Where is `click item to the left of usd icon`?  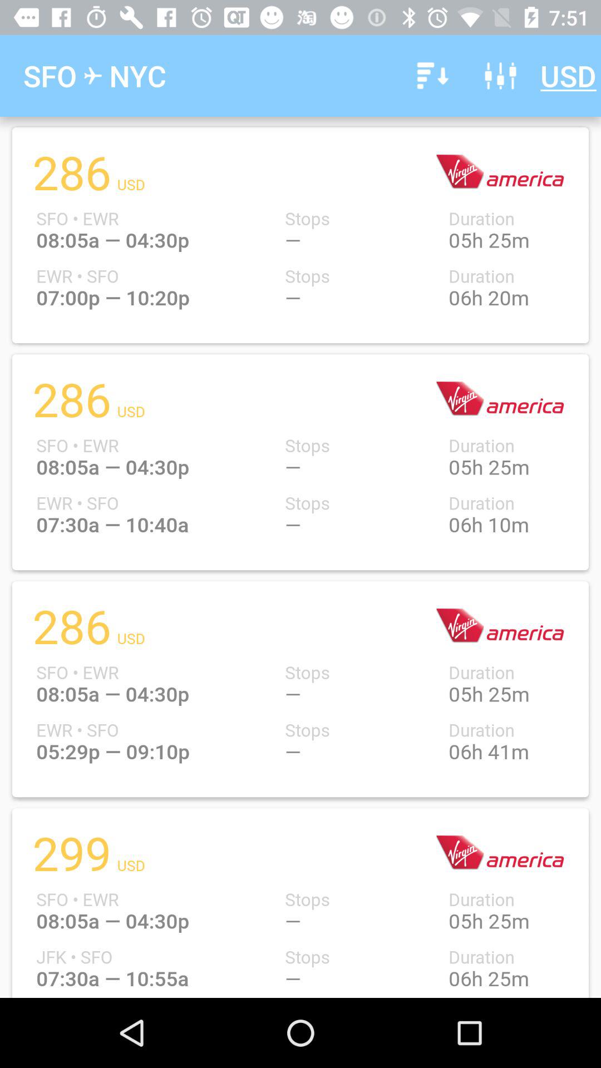 click item to the left of usd icon is located at coordinates (500, 76).